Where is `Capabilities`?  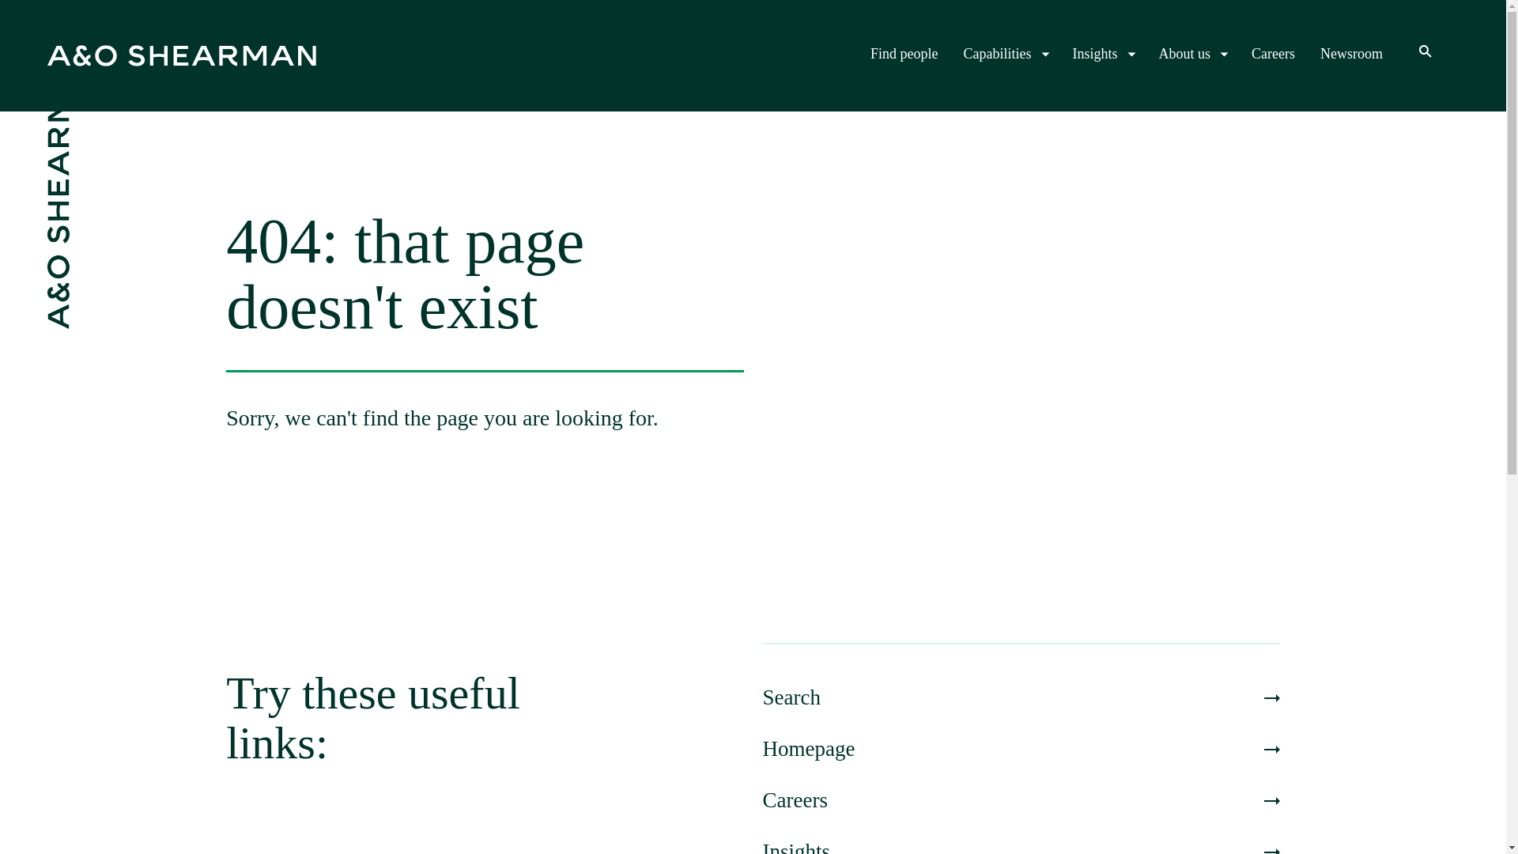 Capabilities is located at coordinates (1006, 54).